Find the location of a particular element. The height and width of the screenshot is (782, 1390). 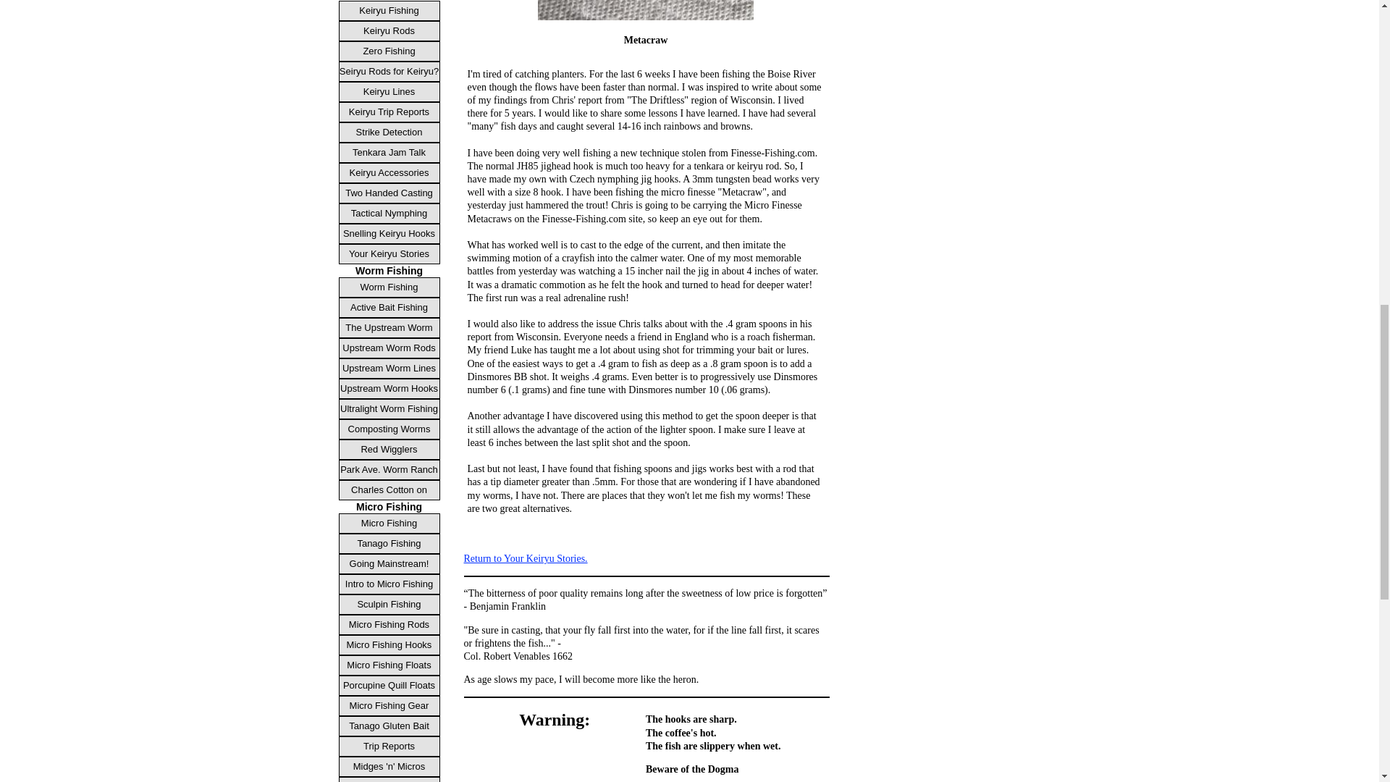

Keiryu Lines is located at coordinates (389, 92).